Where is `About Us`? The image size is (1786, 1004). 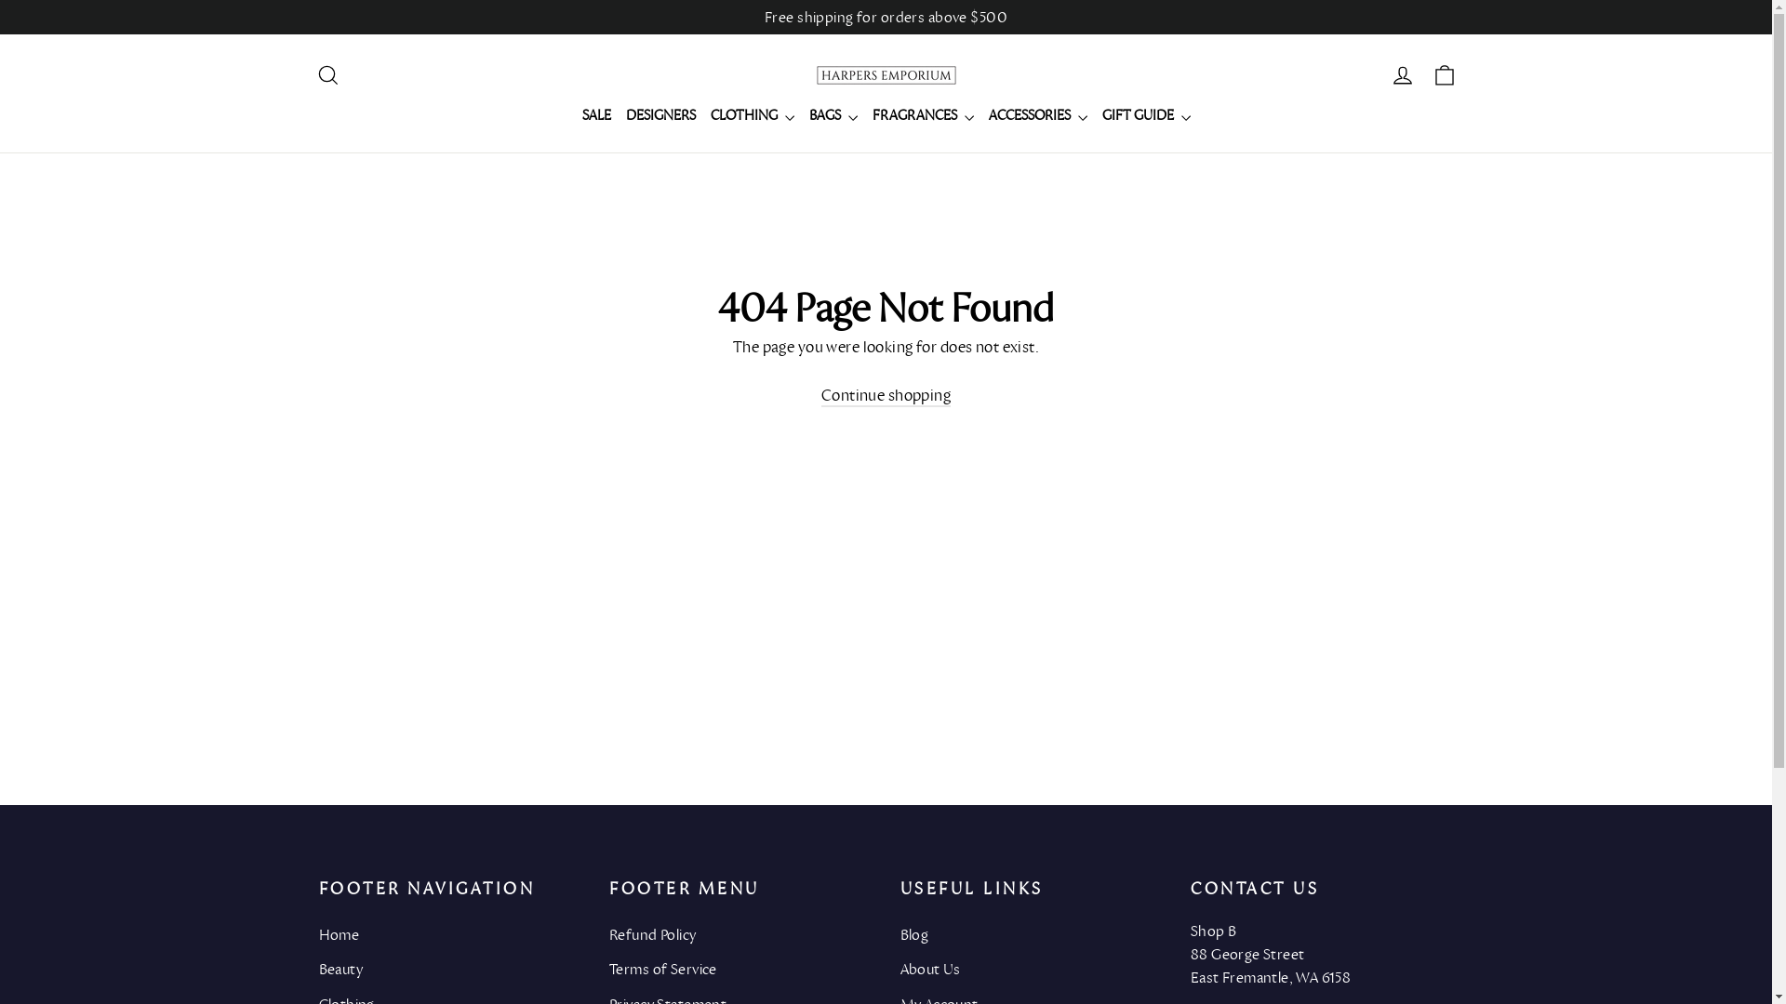
About Us is located at coordinates (1033, 969).